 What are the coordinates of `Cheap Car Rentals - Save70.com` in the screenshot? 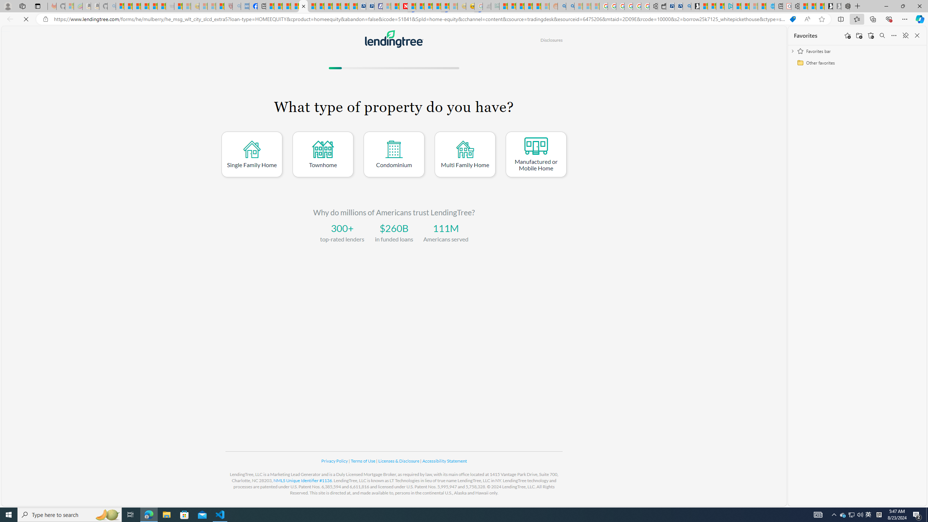 It's located at (678, 6).